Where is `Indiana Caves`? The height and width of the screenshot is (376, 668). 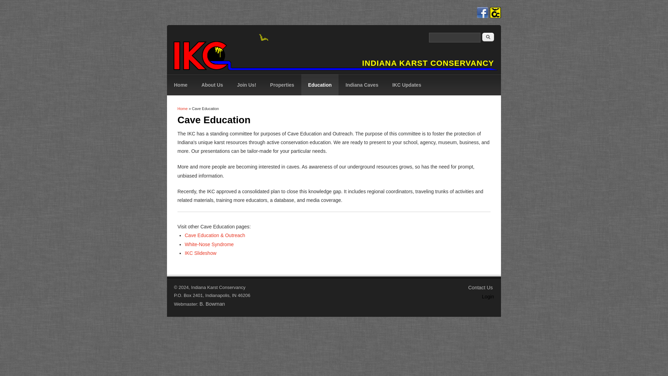
Indiana Caves is located at coordinates (362, 85).